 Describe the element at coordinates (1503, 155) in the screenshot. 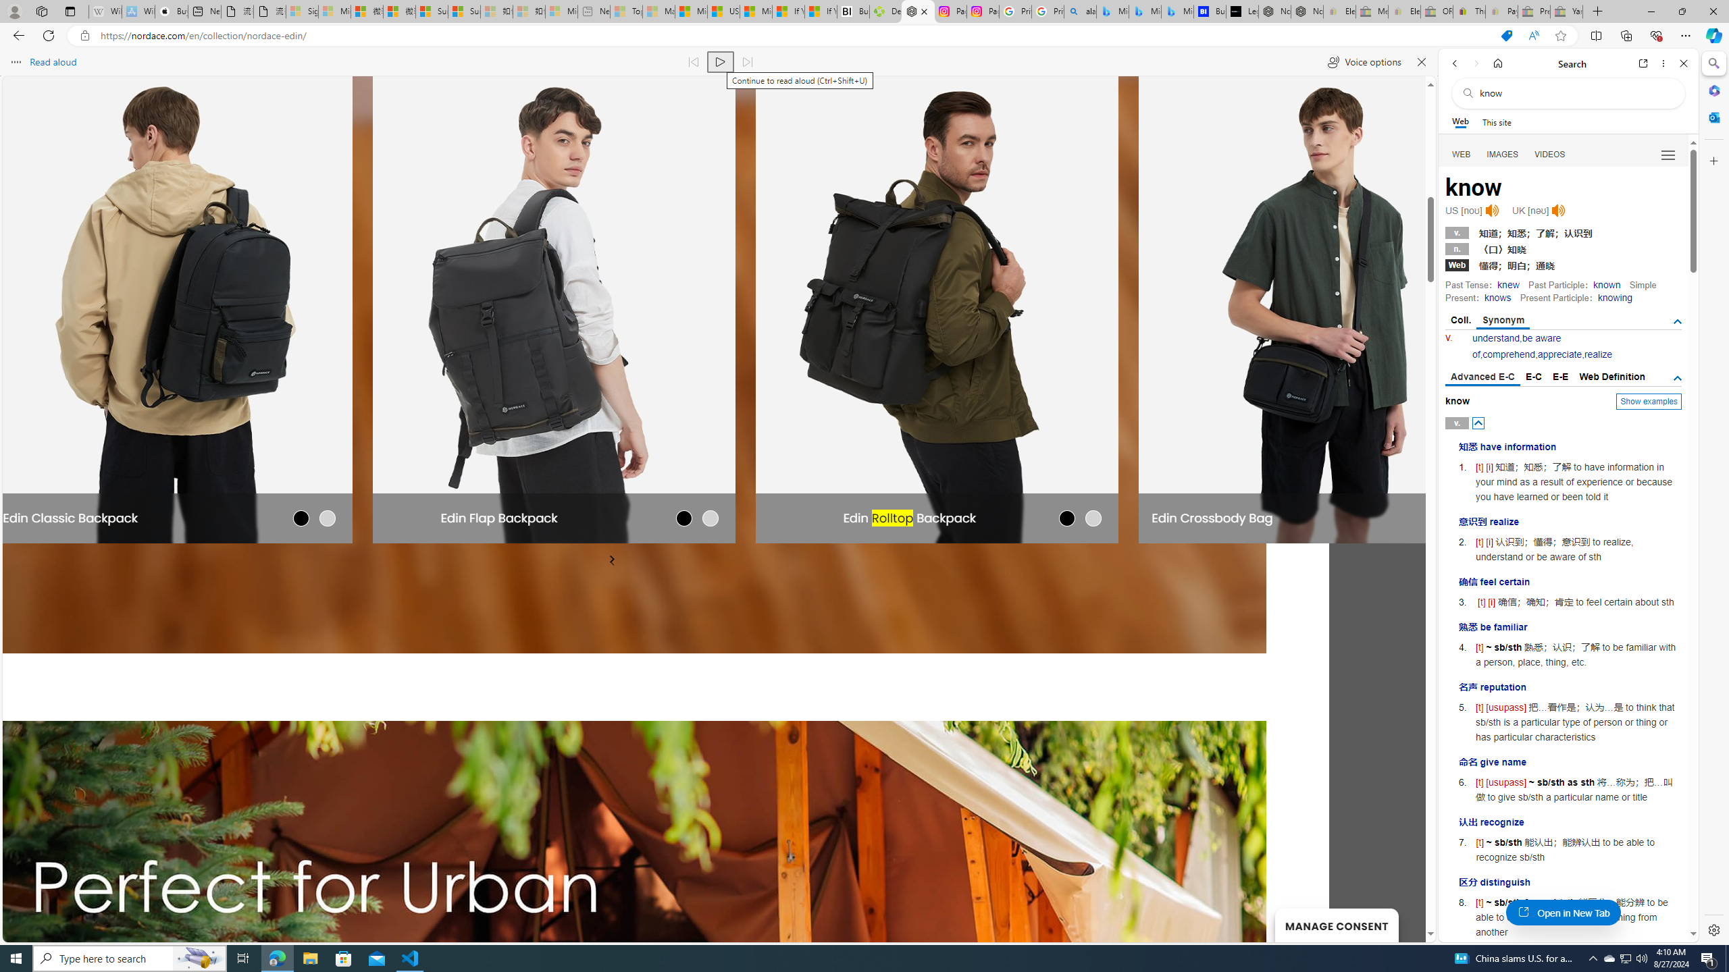

I see `IMAGES` at that location.